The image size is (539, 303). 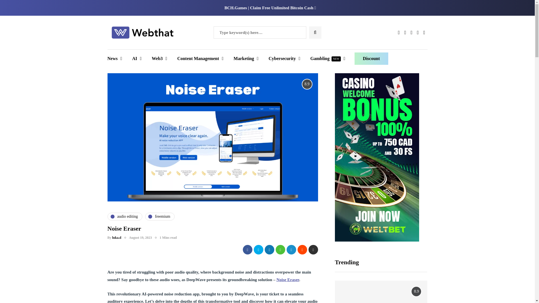 What do you see at coordinates (137, 58) in the screenshot?
I see `AI` at bounding box center [137, 58].